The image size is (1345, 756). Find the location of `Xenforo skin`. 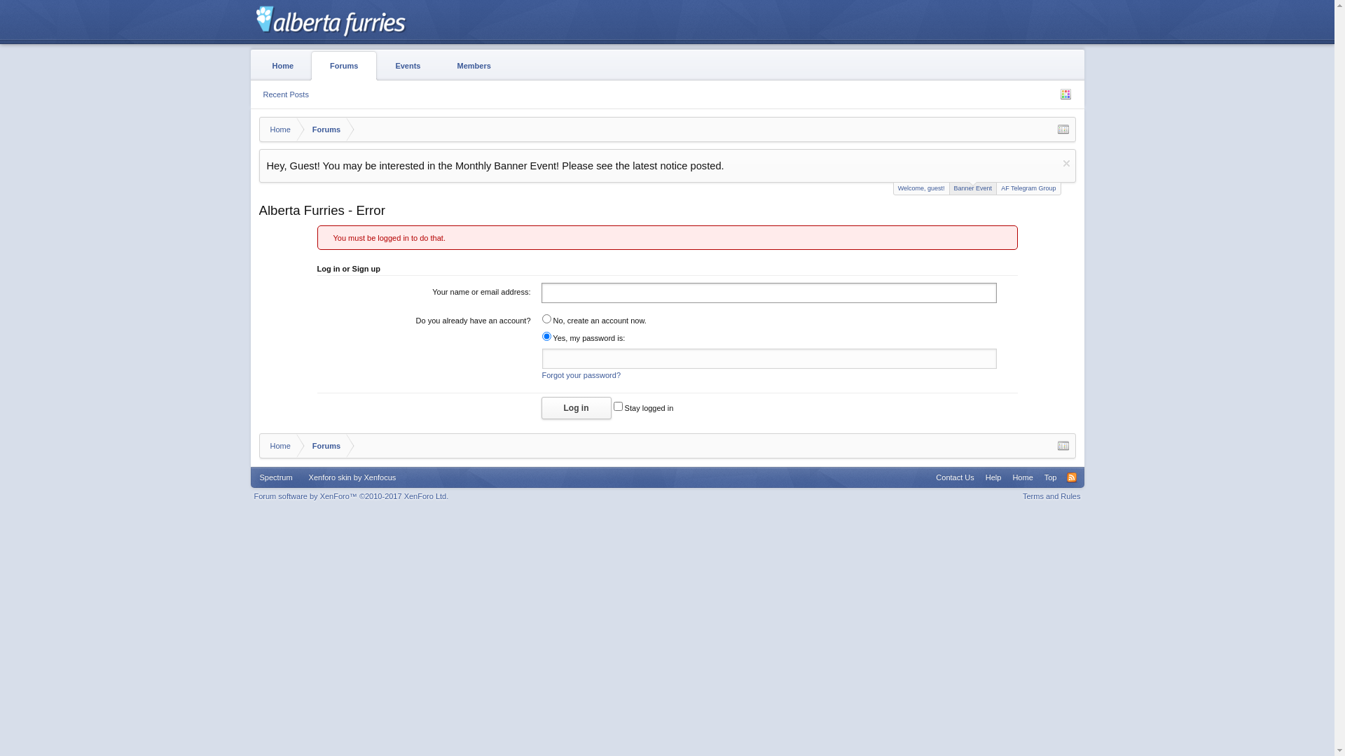

Xenforo skin is located at coordinates (331, 477).